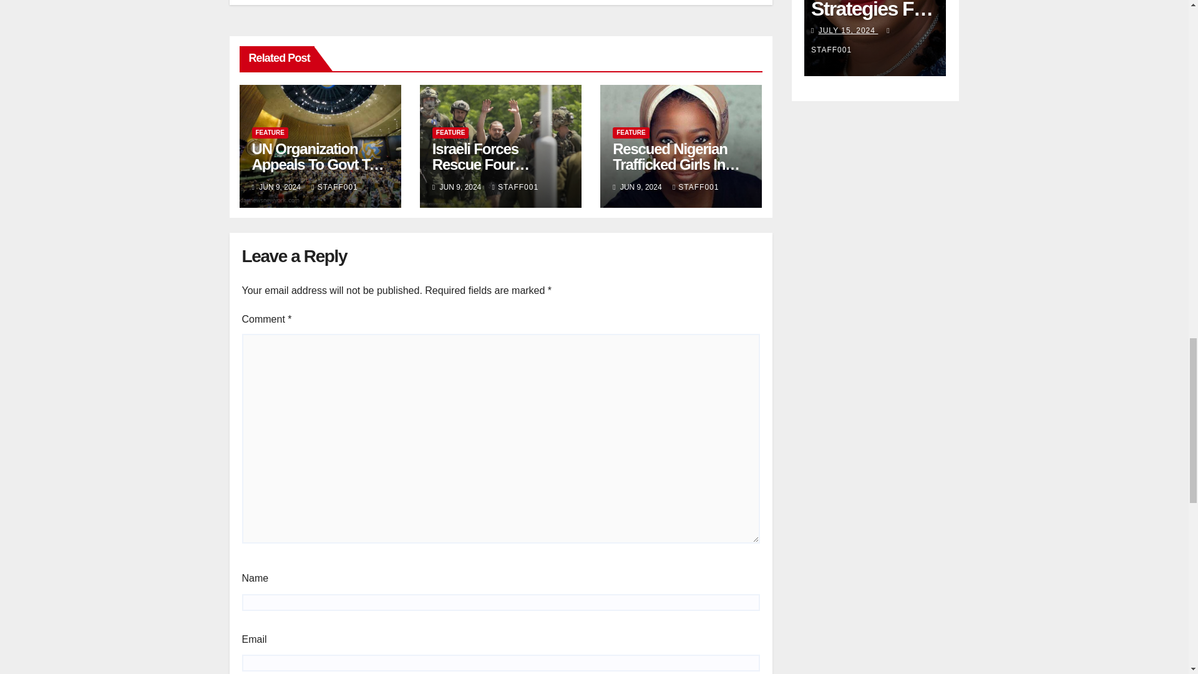  Describe the element at coordinates (450, 133) in the screenshot. I see `FEATURE` at that location.